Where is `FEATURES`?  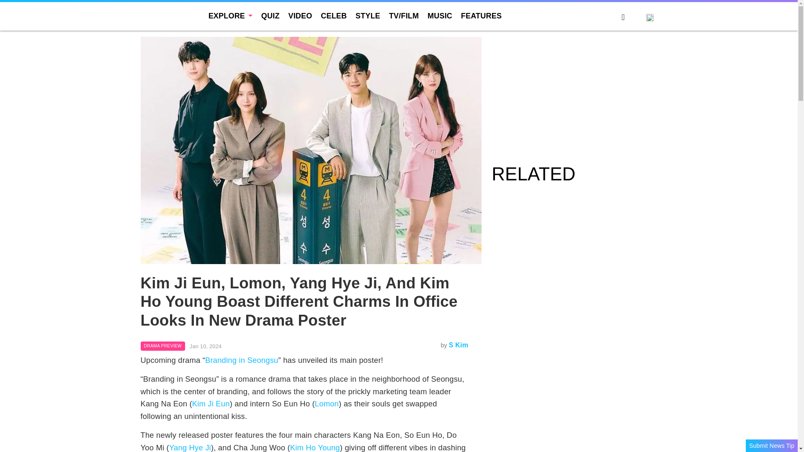
FEATURES is located at coordinates (481, 16).